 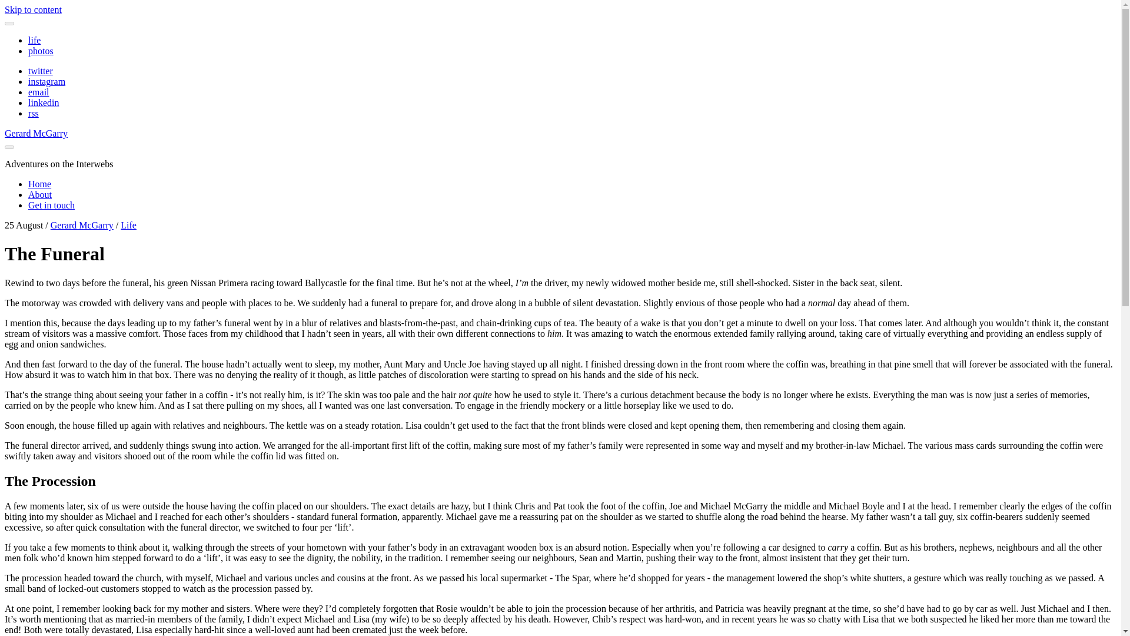 I want to click on Life, so click(x=128, y=225).